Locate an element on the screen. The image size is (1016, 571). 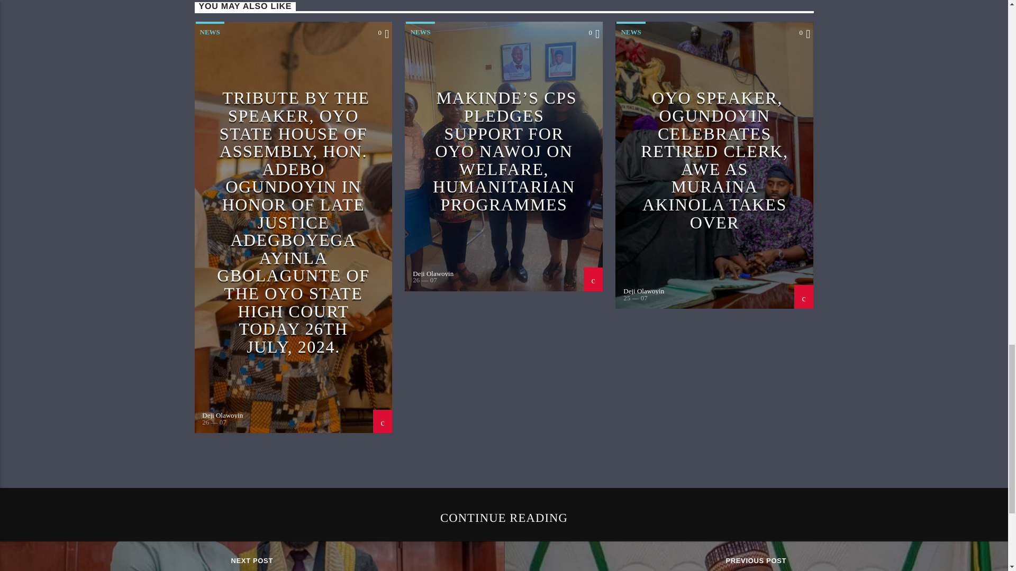
NEWS is located at coordinates (631, 31).